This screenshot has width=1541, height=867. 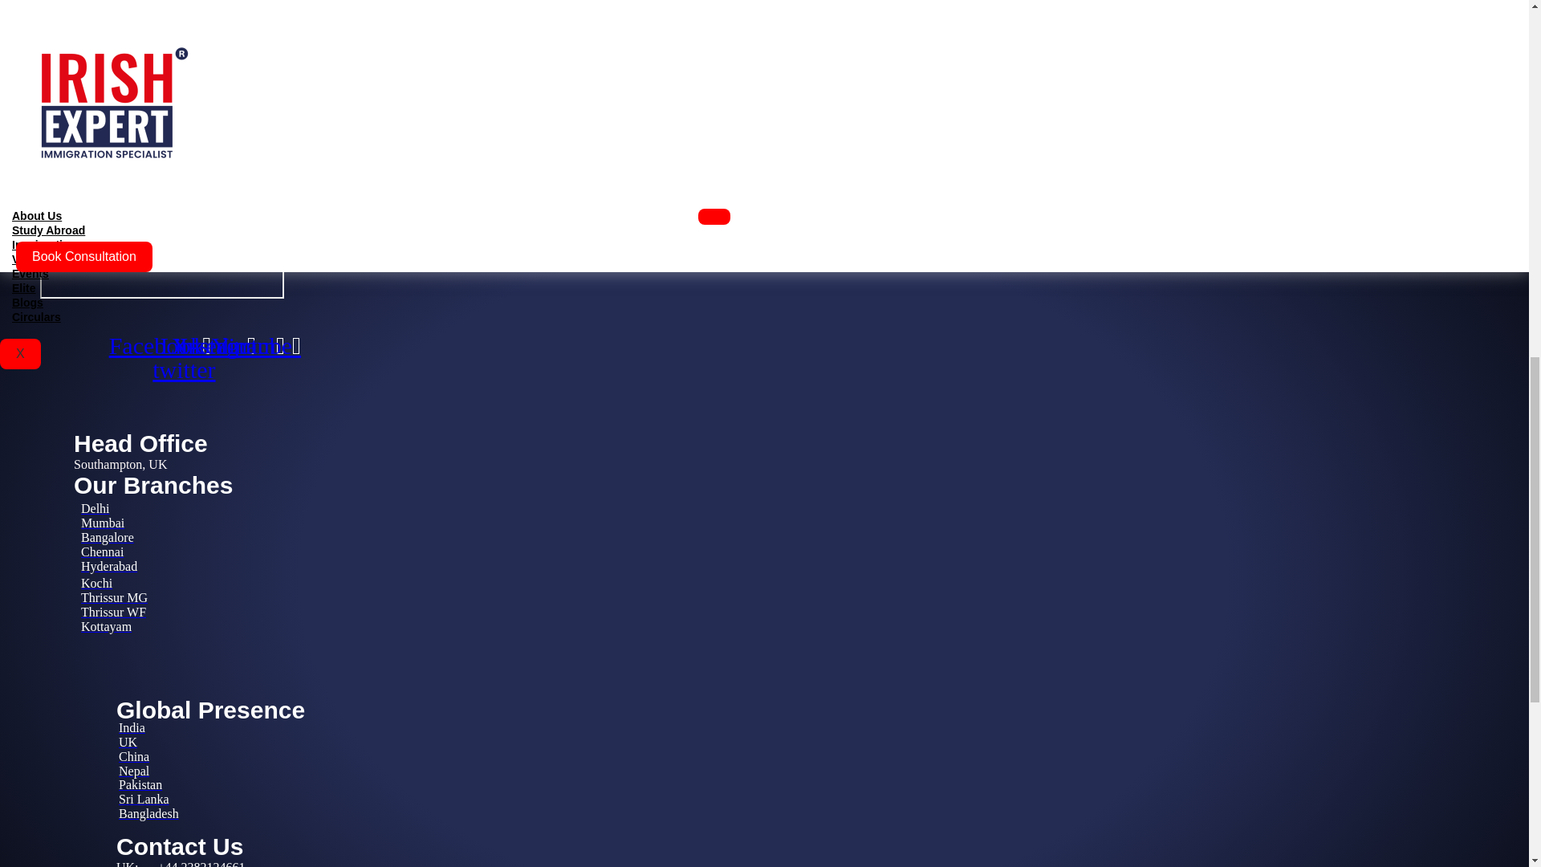 I want to click on Chennai, so click(x=102, y=552).